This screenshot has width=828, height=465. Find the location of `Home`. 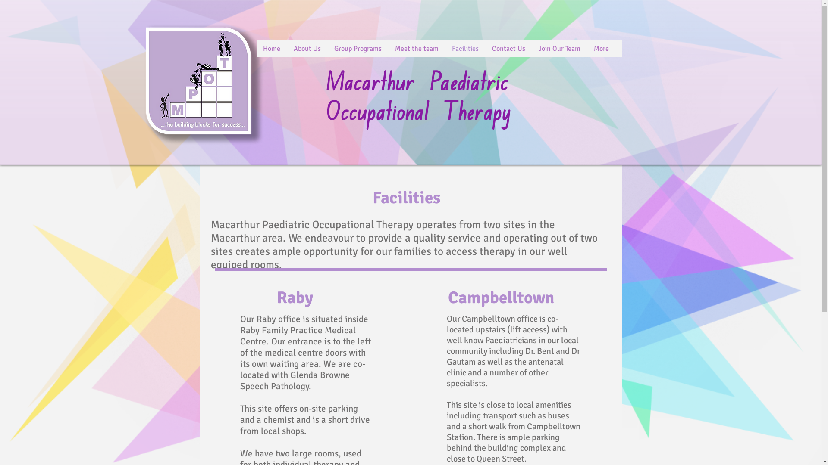

Home is located at coordinates (271, 49).